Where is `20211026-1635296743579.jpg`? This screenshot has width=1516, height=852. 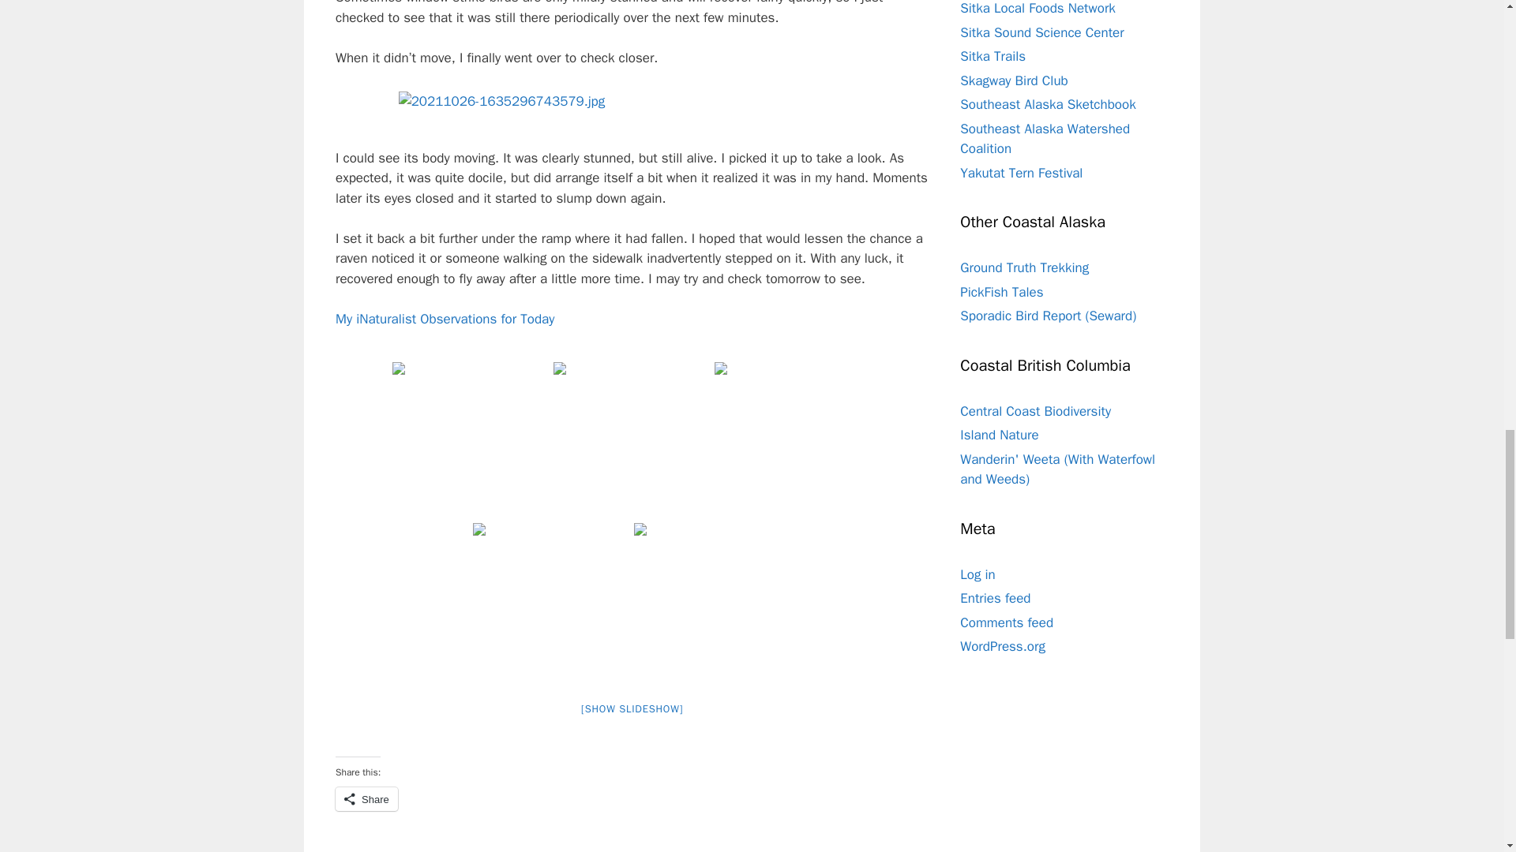 20211026-1635296743579.jpg is located at coordinates (636, 101).